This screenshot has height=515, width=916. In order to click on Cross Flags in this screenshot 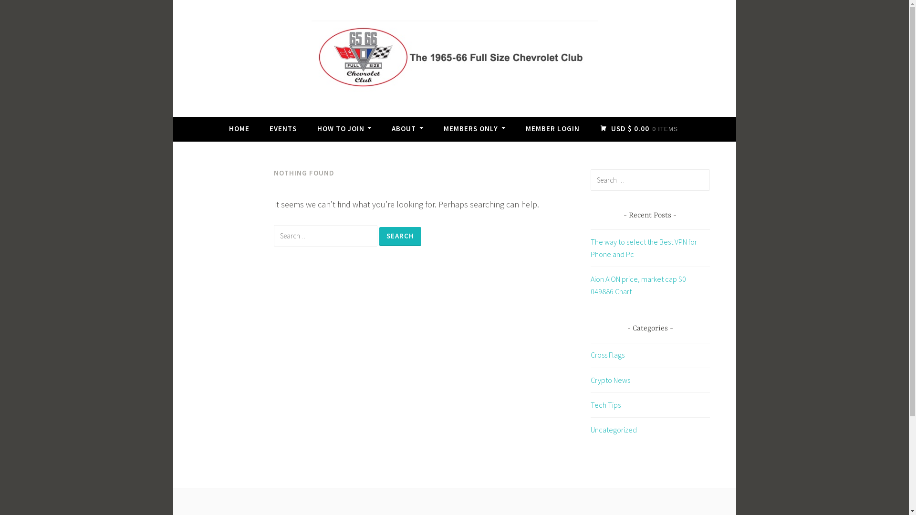, I will do `click(608, 355)`.